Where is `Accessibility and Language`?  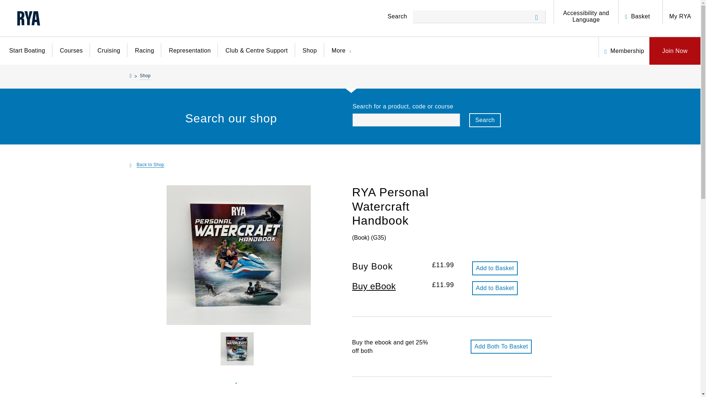 Accessibility and Language is located at coordinates (586, 16).